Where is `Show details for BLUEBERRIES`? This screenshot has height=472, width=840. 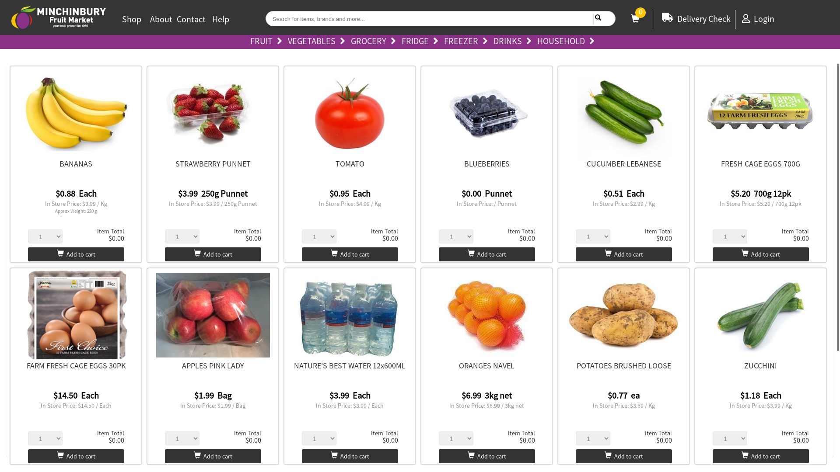 Show details for BLUEBERRIES is located at coordinates (487, 113).